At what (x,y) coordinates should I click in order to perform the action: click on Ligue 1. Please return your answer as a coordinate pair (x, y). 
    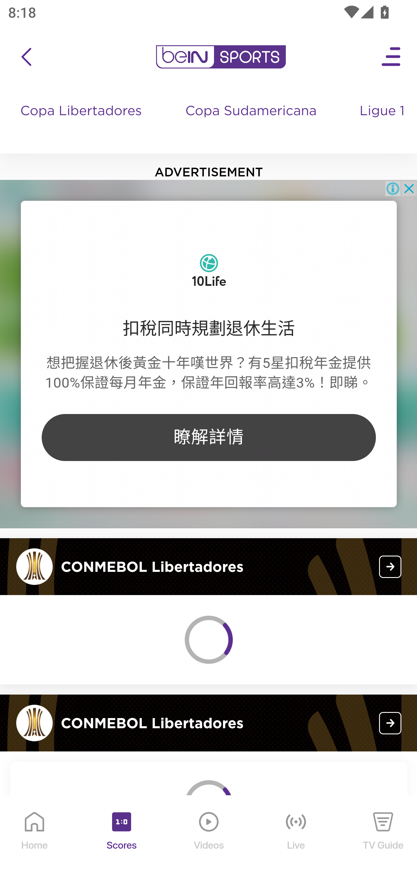
    Looking at the image, I should click on (383, 122).